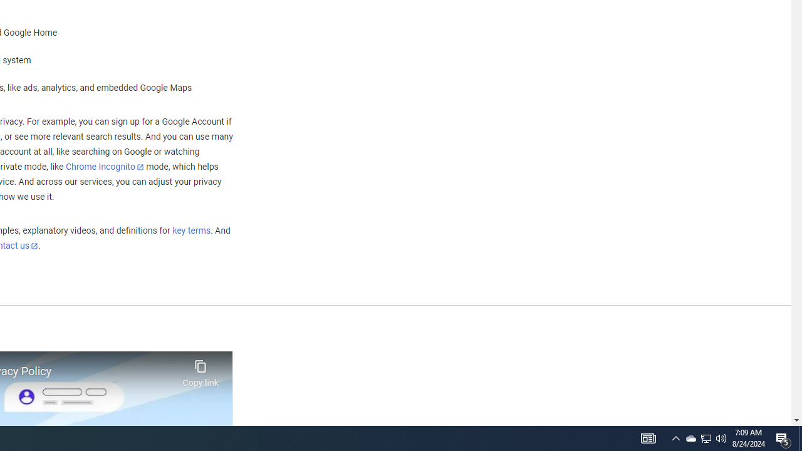 The image size is (802, 451). Describe the element at coordinates (104, 167) in the screenshot. I see `Chrome Incognito` at that location.